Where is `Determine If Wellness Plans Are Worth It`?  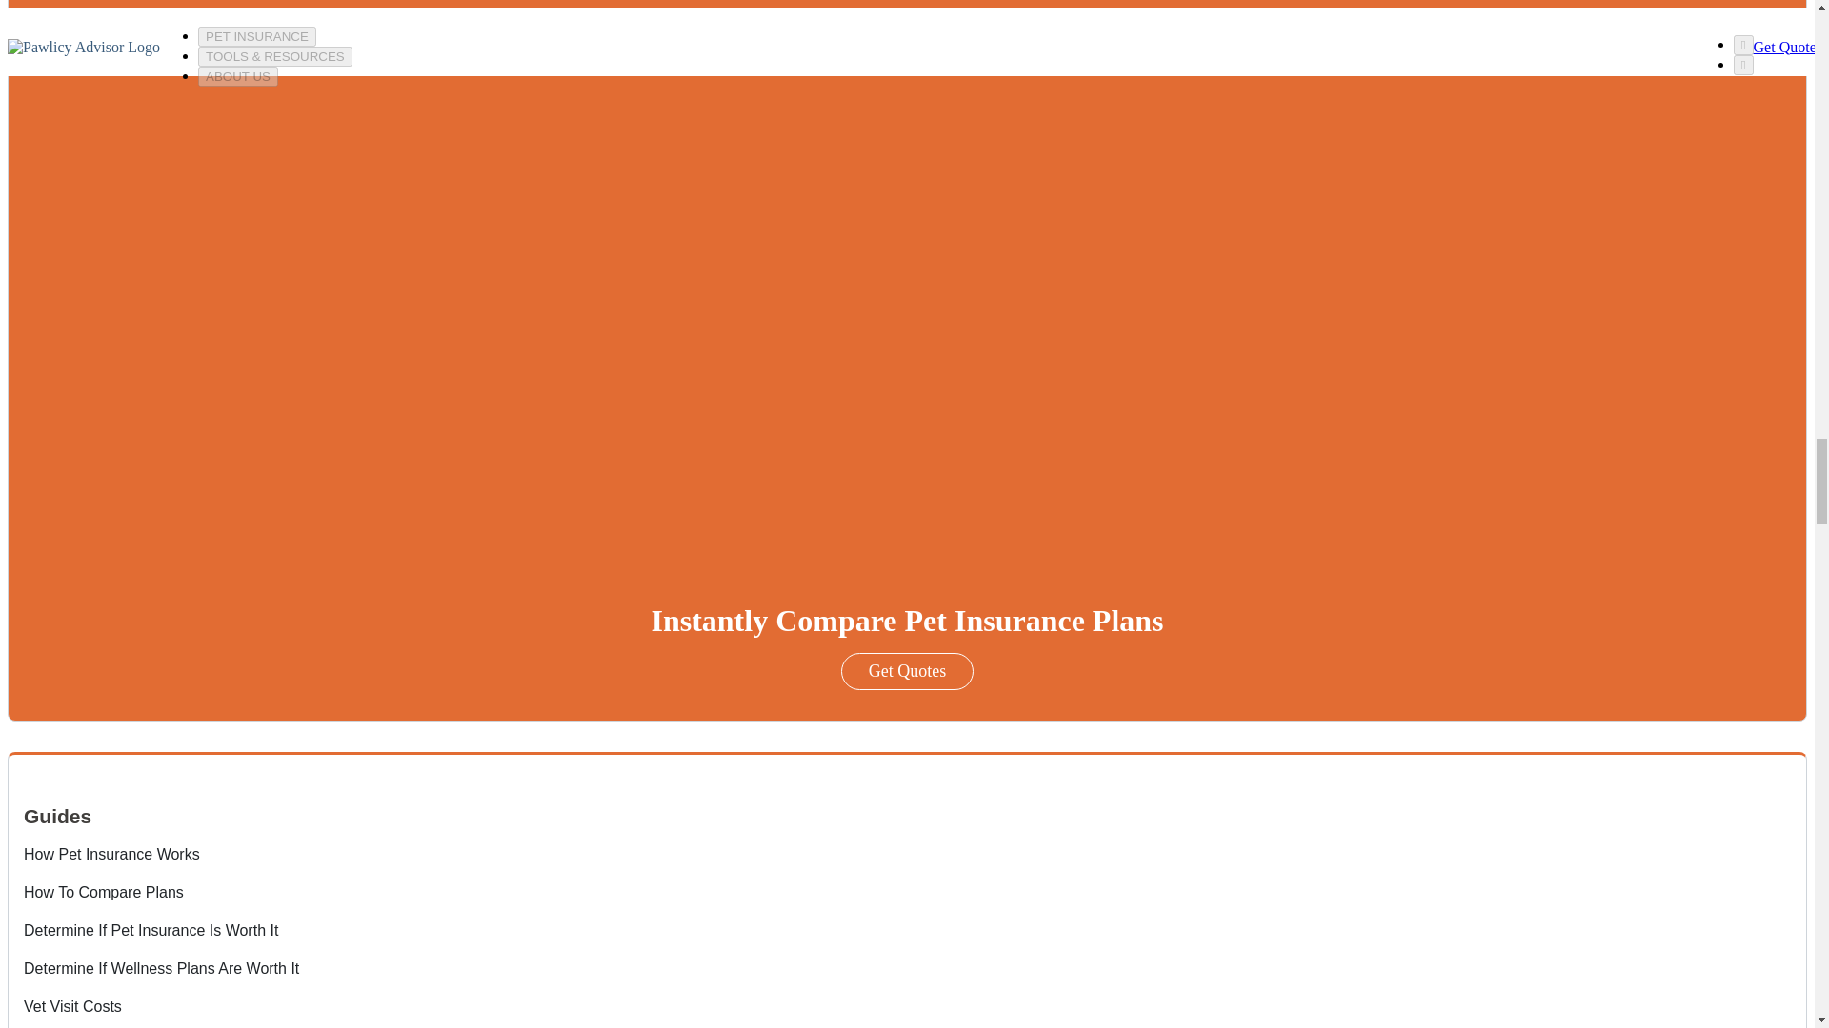
Determine If Wellness Plans Are Worth It is located at coordinates (161, 968).